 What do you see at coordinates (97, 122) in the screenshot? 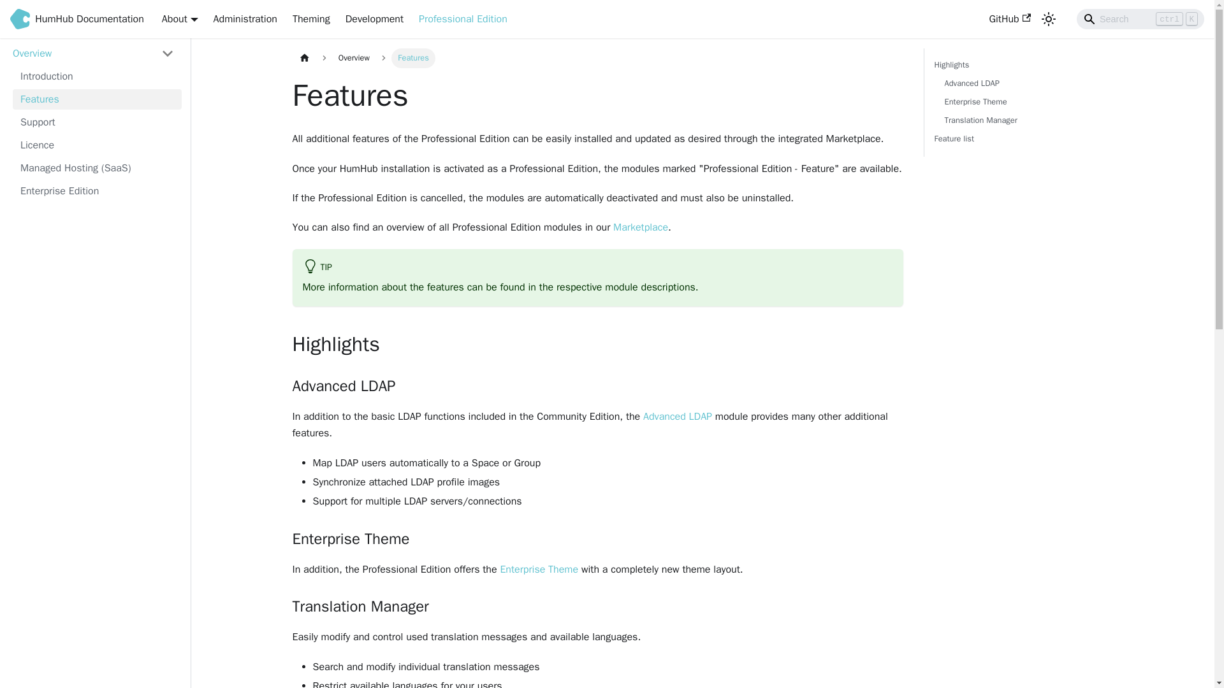
I see `Support` at bounding box center [97, 122].